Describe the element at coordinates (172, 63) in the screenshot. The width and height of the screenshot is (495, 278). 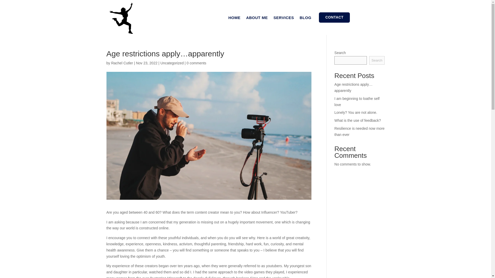
I see `Uncategorized` at that location.